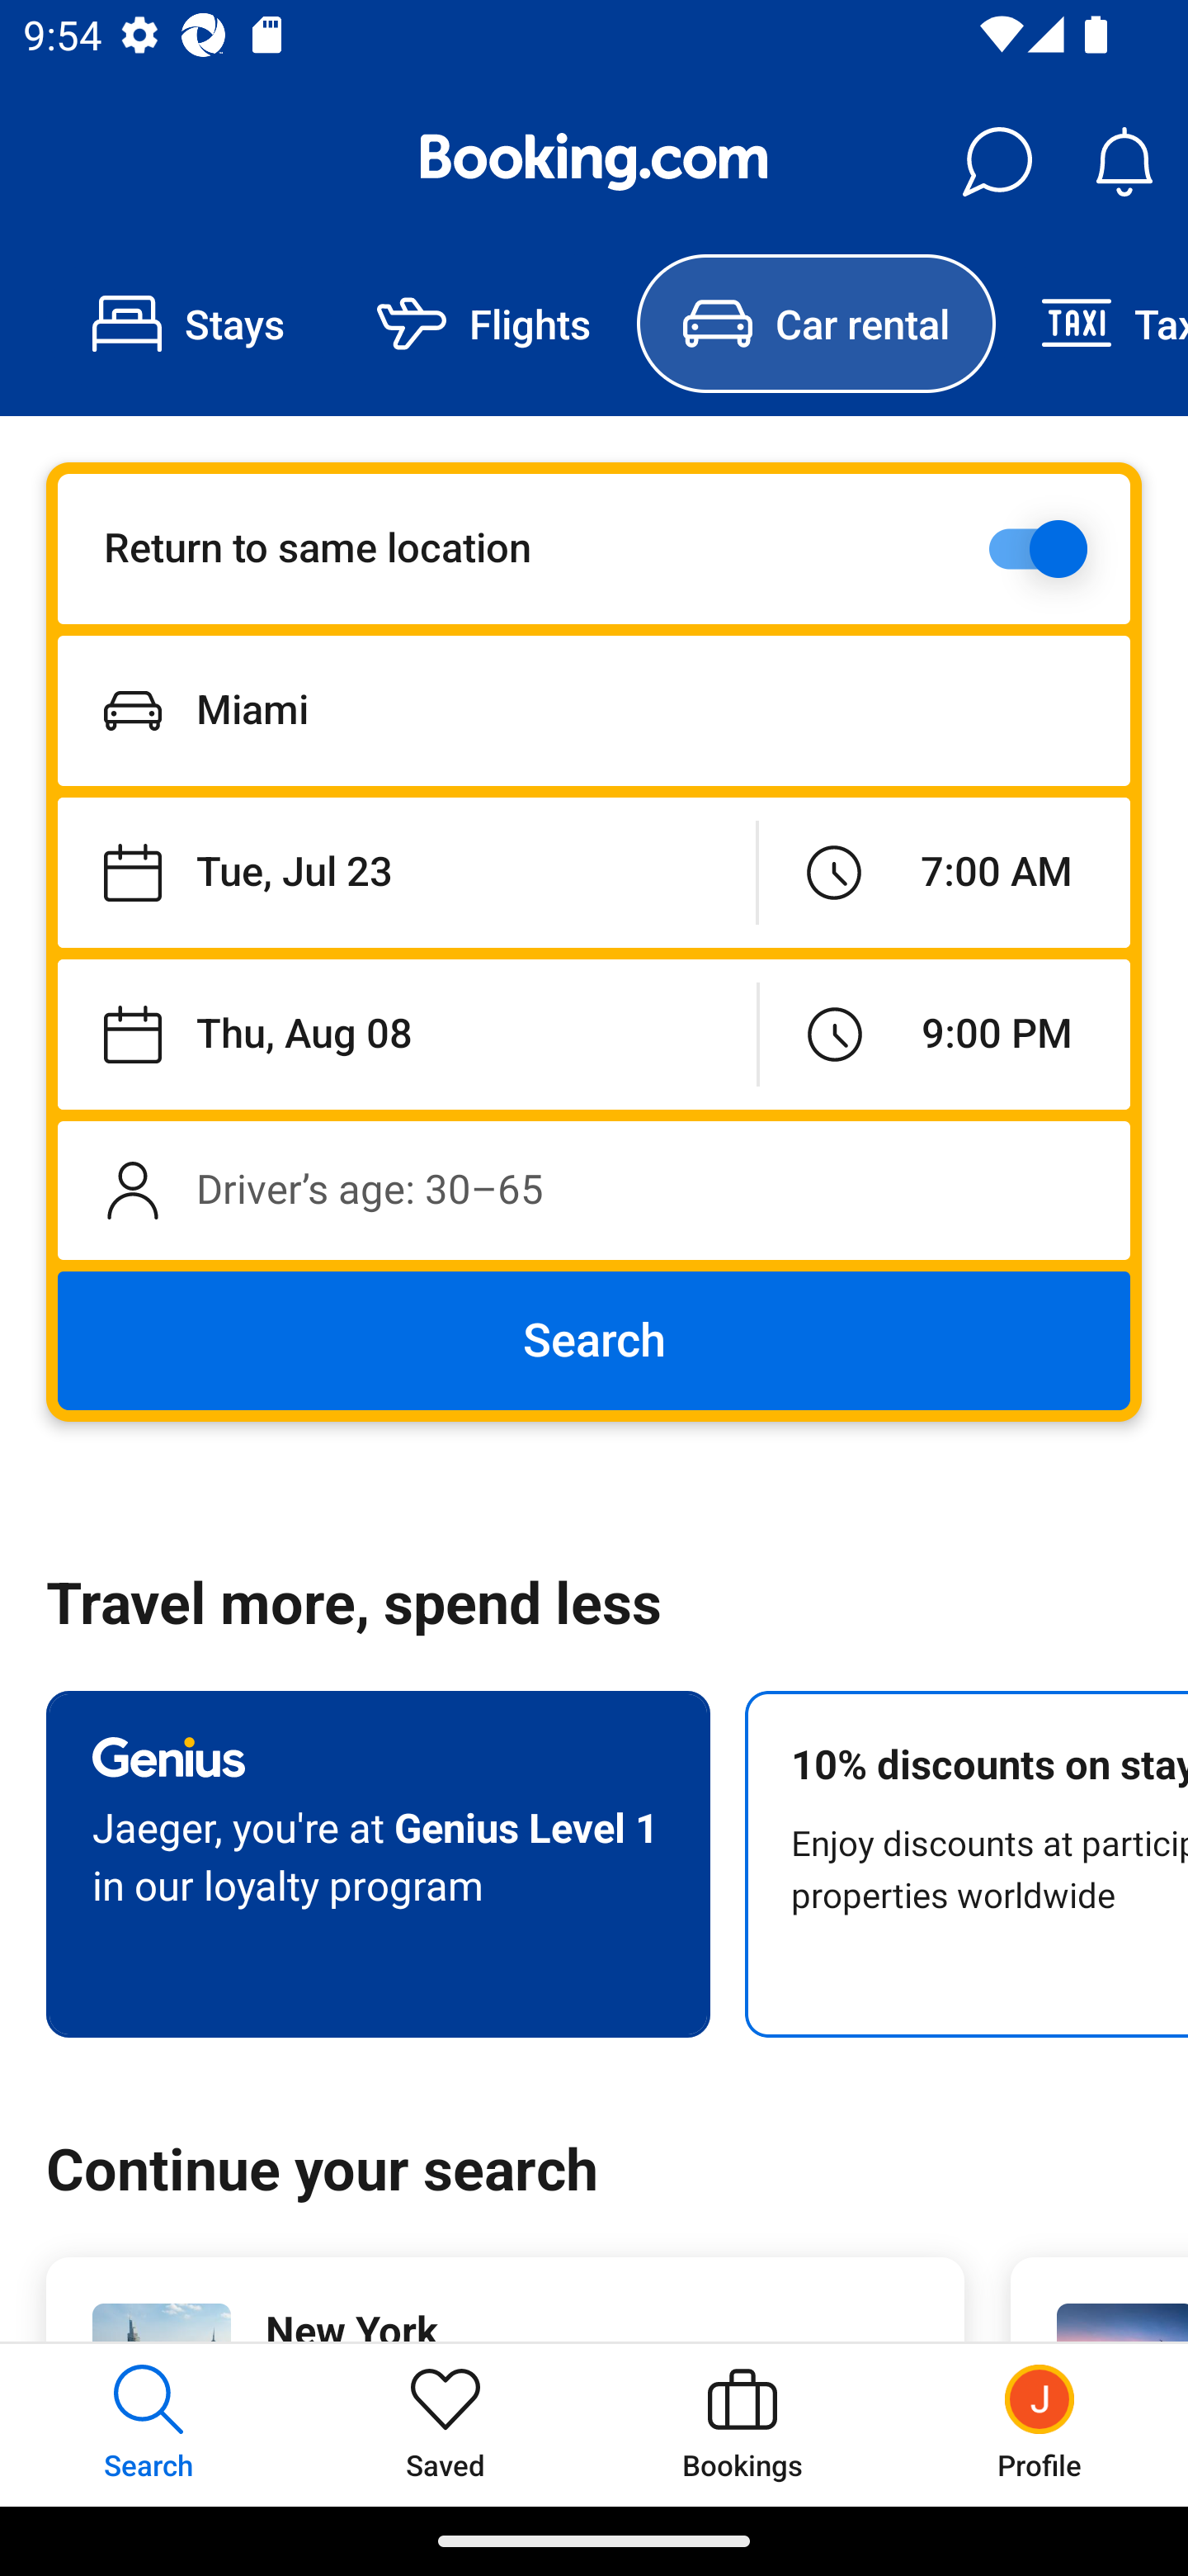  Describe the element at coordinates (408, 1034) in the screenshot. I see `Drop-off date: 2024-08-08` at that location.